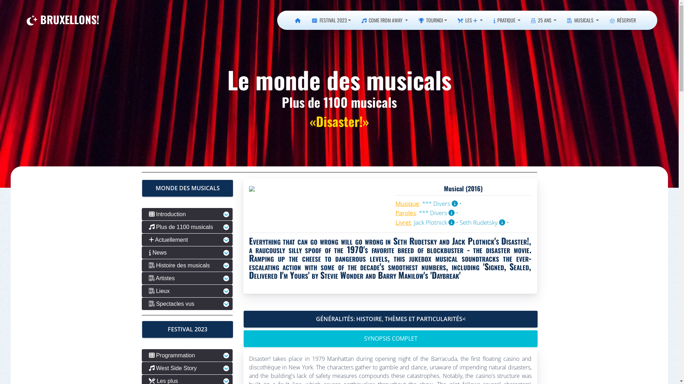  I want to click on Lieux, so click(187, 291).